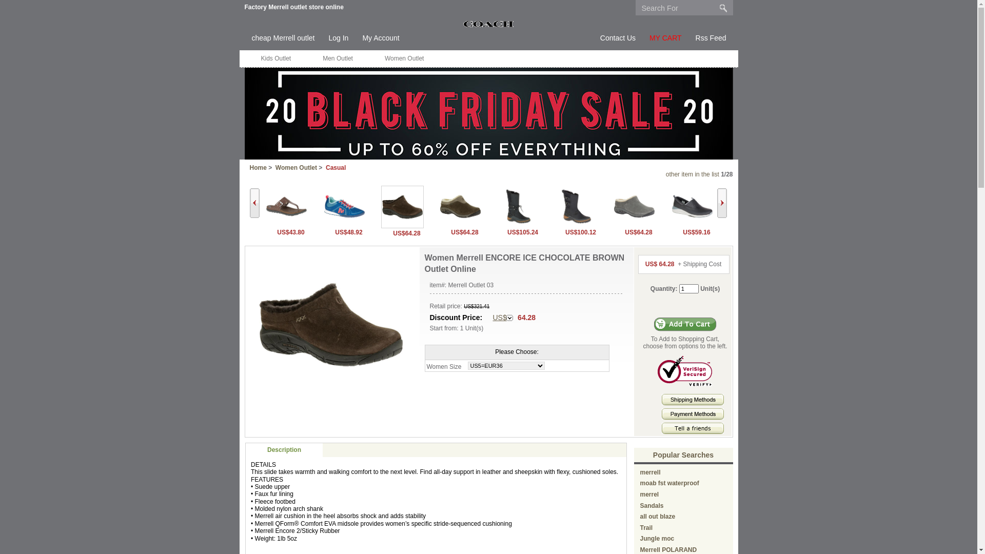  What do you see at coordinates (276, 58) in the screenshot?
I see `Kids Outlet` at bounding box center [276, 58].